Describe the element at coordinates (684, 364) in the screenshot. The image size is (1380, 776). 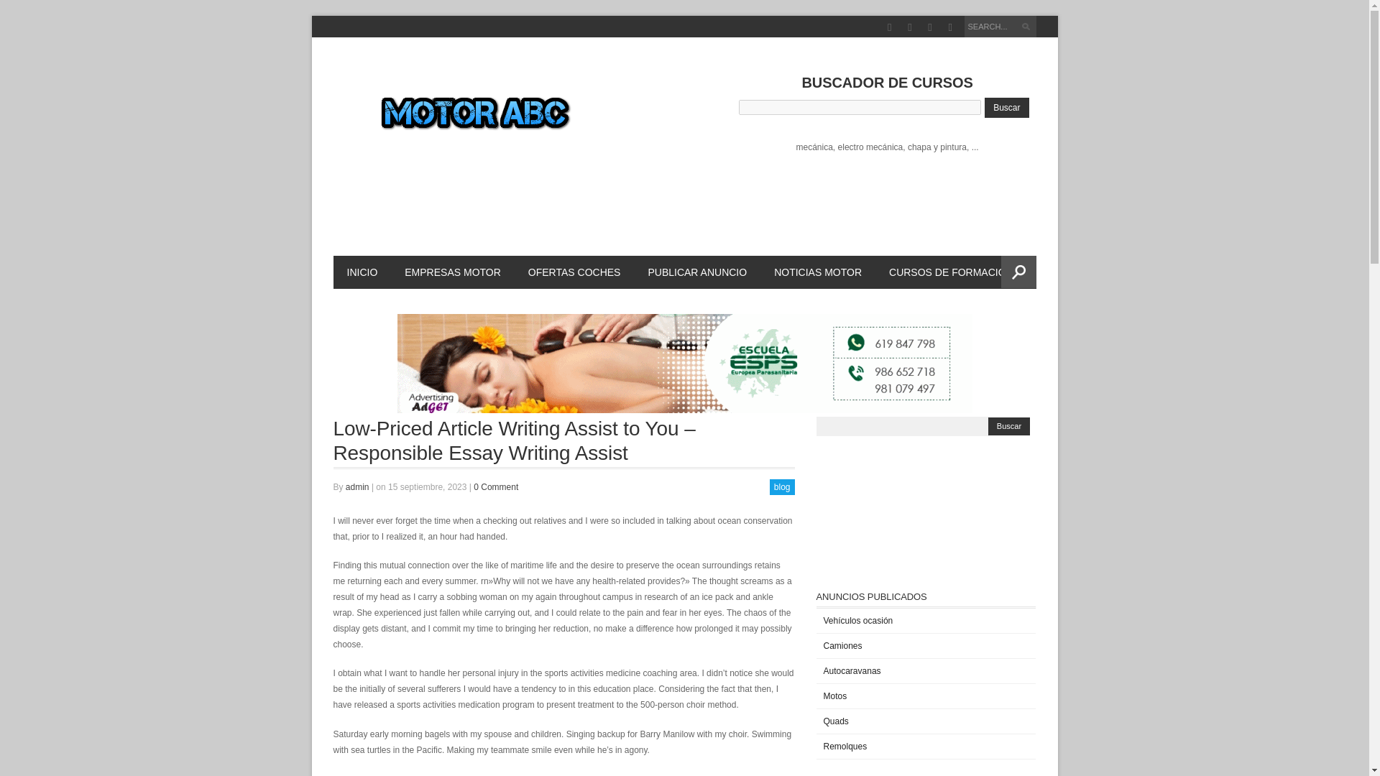
I see `cursos de naturopatia y masajes` at that location.